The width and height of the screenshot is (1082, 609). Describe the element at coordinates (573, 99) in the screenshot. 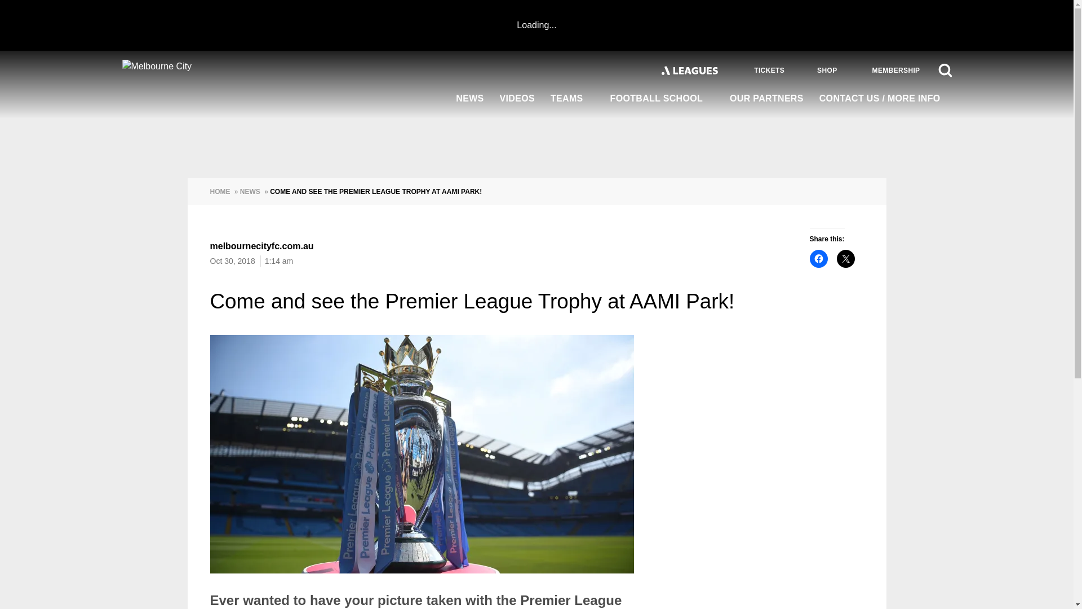

I see `TEAMS` at that location.